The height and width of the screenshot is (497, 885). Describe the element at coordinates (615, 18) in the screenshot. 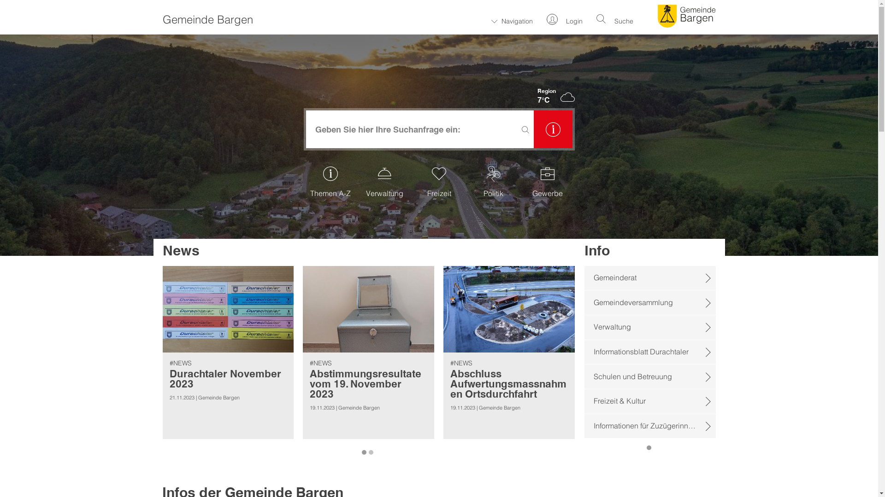

I see `Suche` at that location.